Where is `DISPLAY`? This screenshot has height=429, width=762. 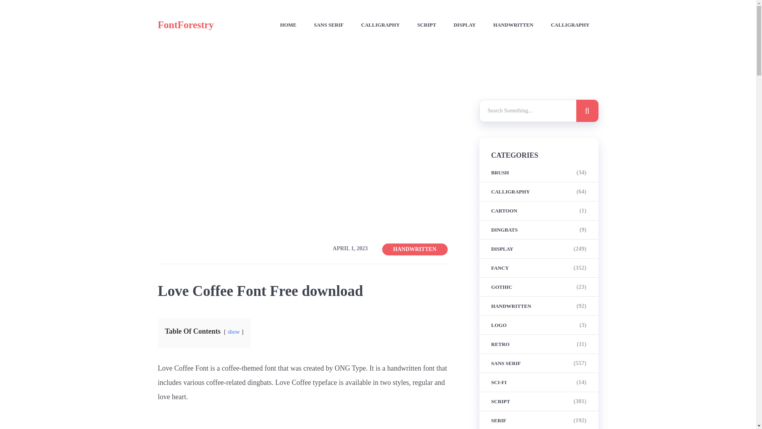
DISPLAY is located at coordinates (464, 25).